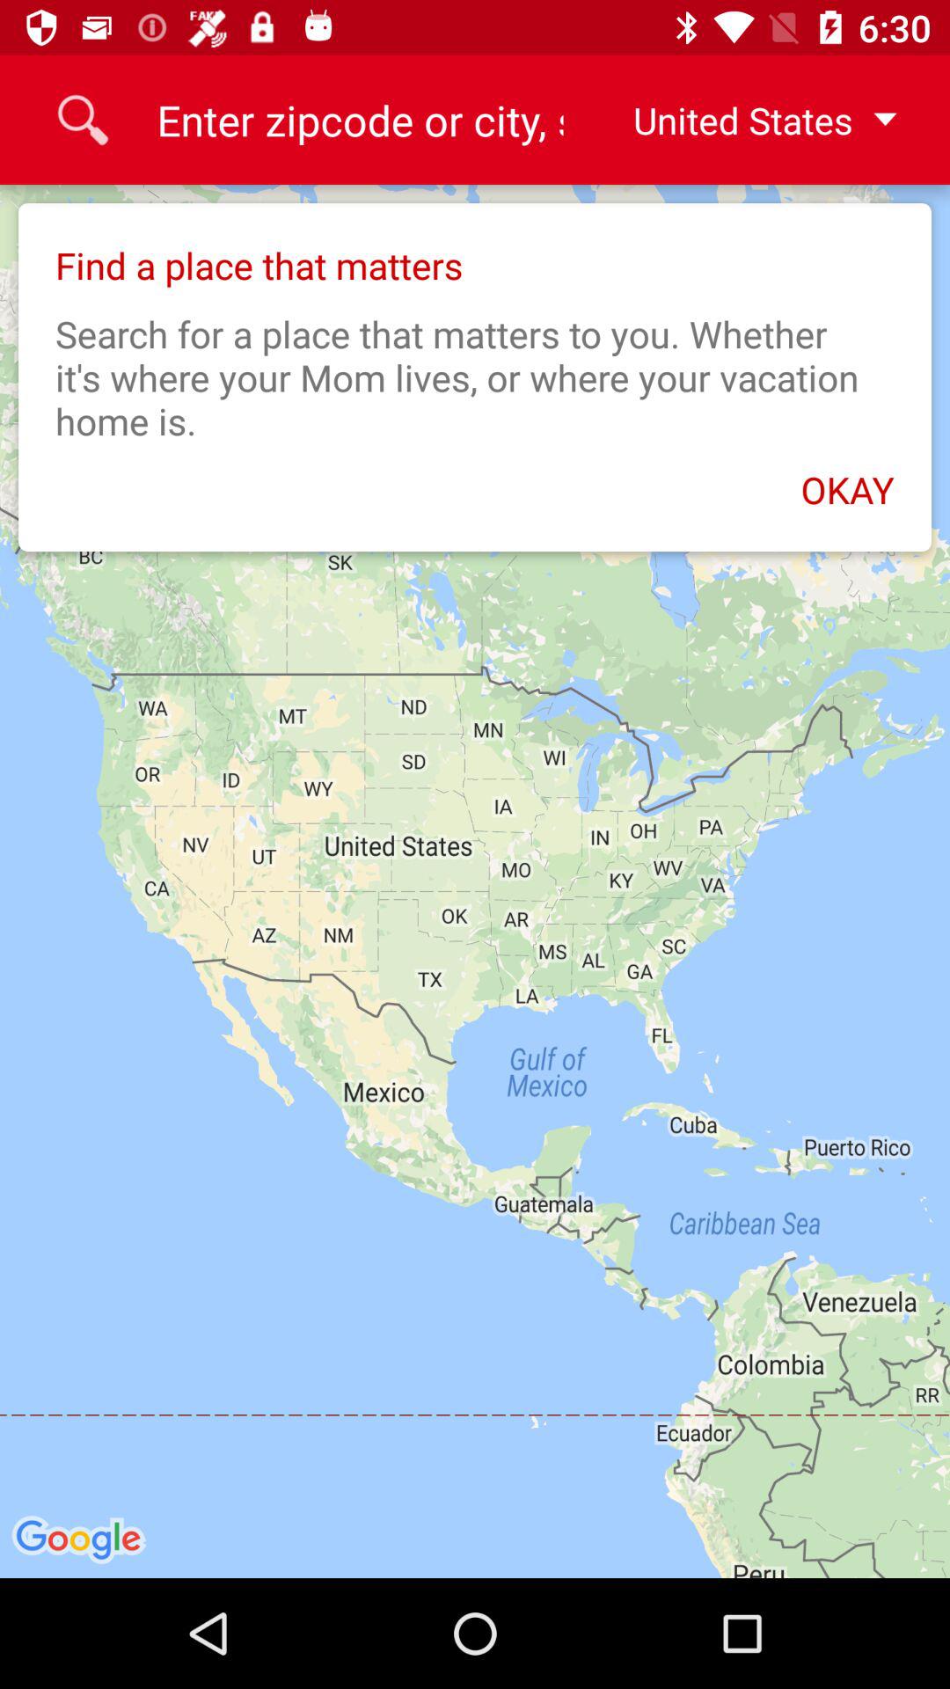 The image size is (950, 1689). Describe the element at coordinates (358, 120) in the screenshot. I see `turn on icon to the left of united states item` at that location.